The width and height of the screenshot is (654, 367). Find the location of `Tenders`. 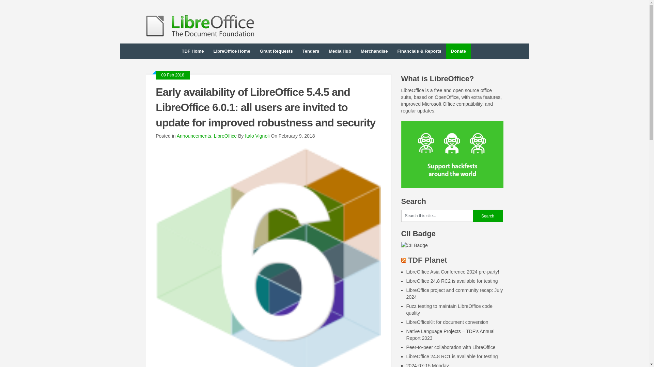

Tenders is located at coordinates (311, 51).